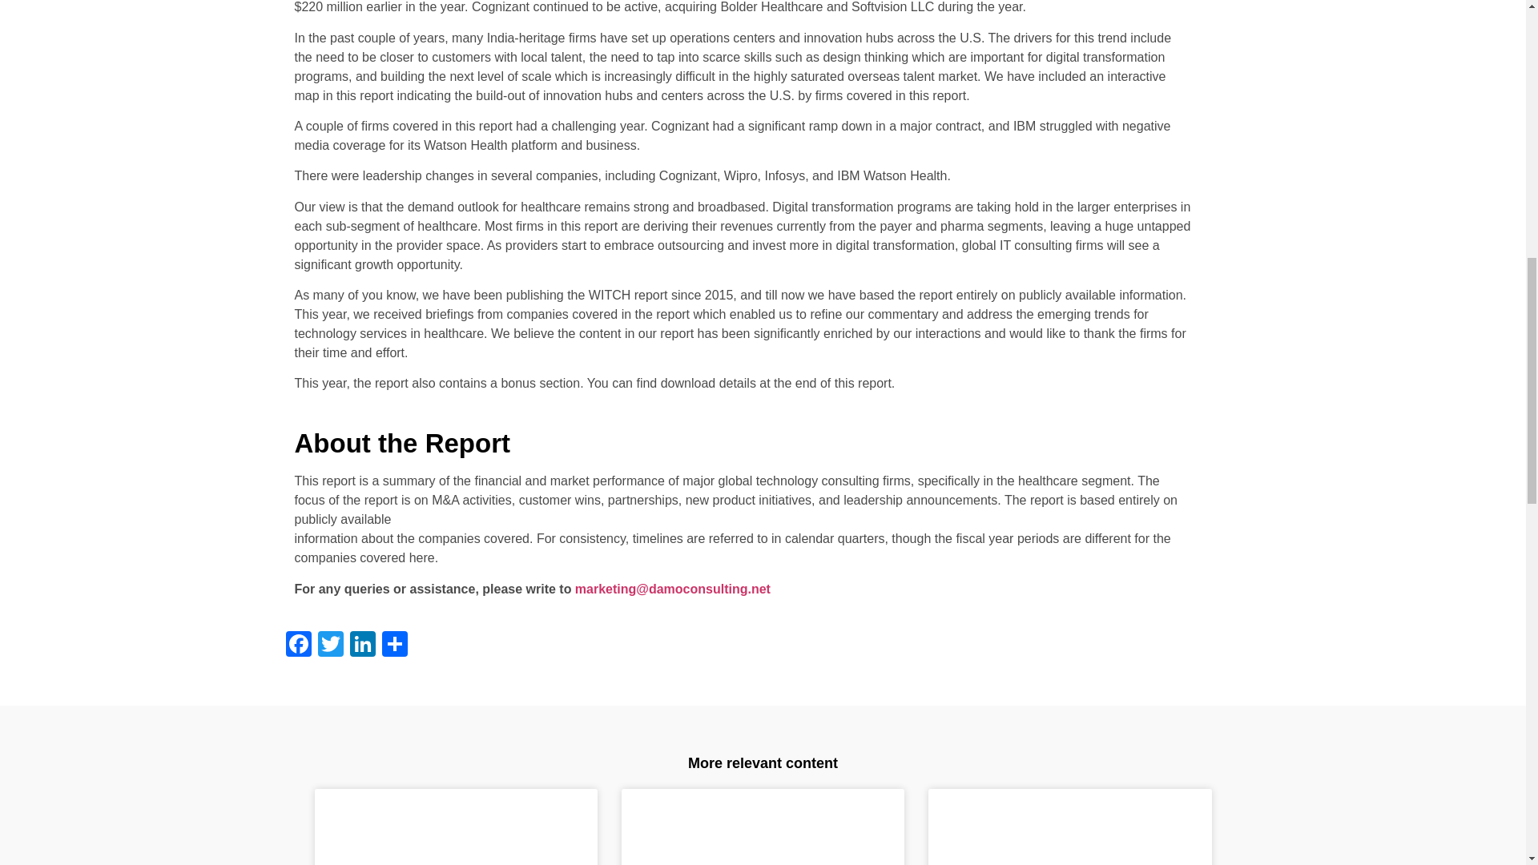  I want to click on Twitter, so click(330, 646).